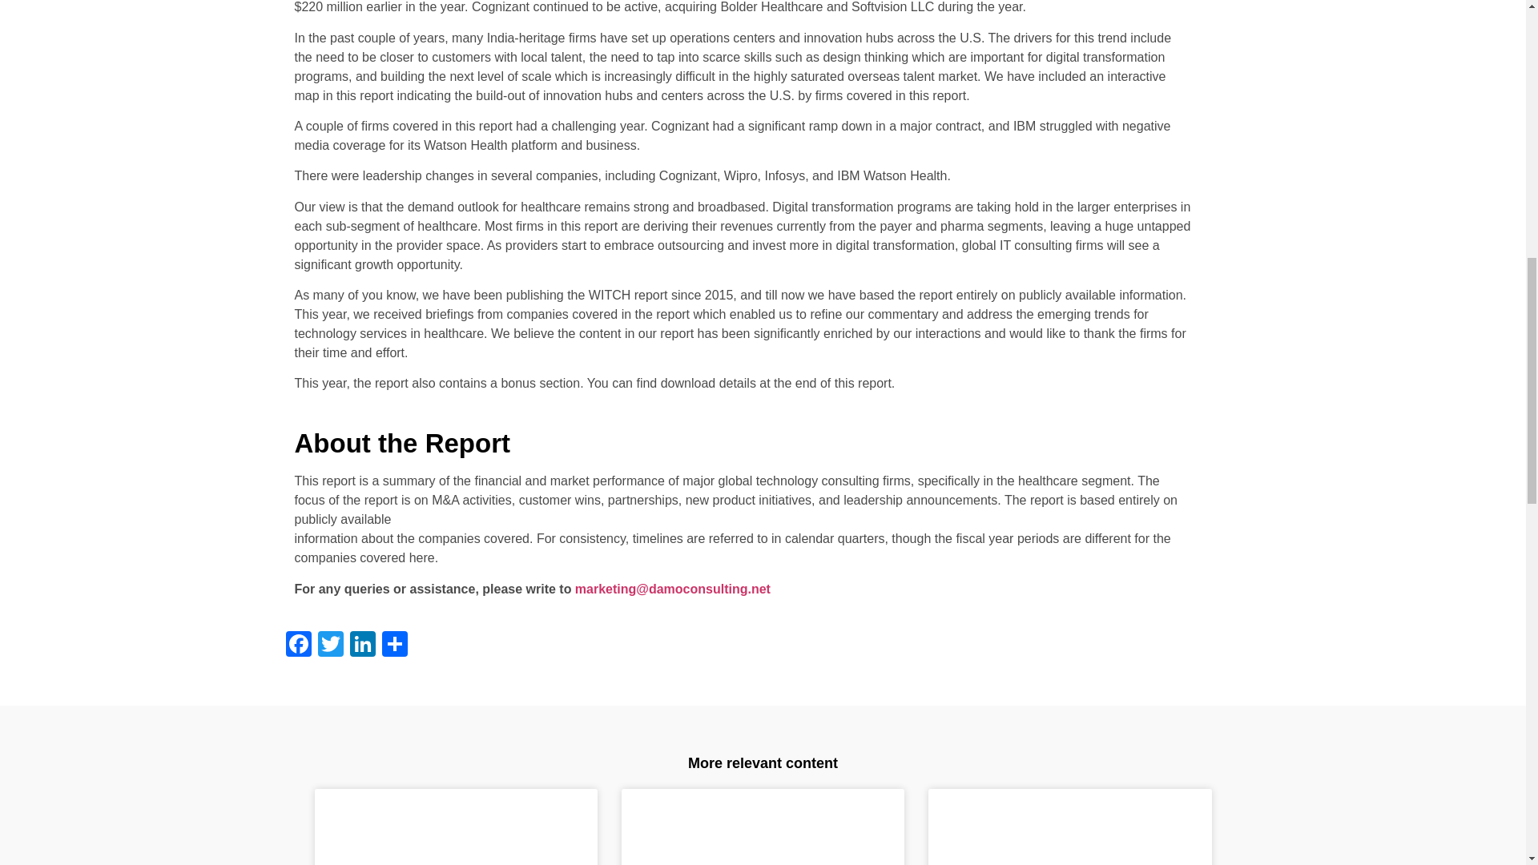  I want to click on Twitter, so click(330, 646).